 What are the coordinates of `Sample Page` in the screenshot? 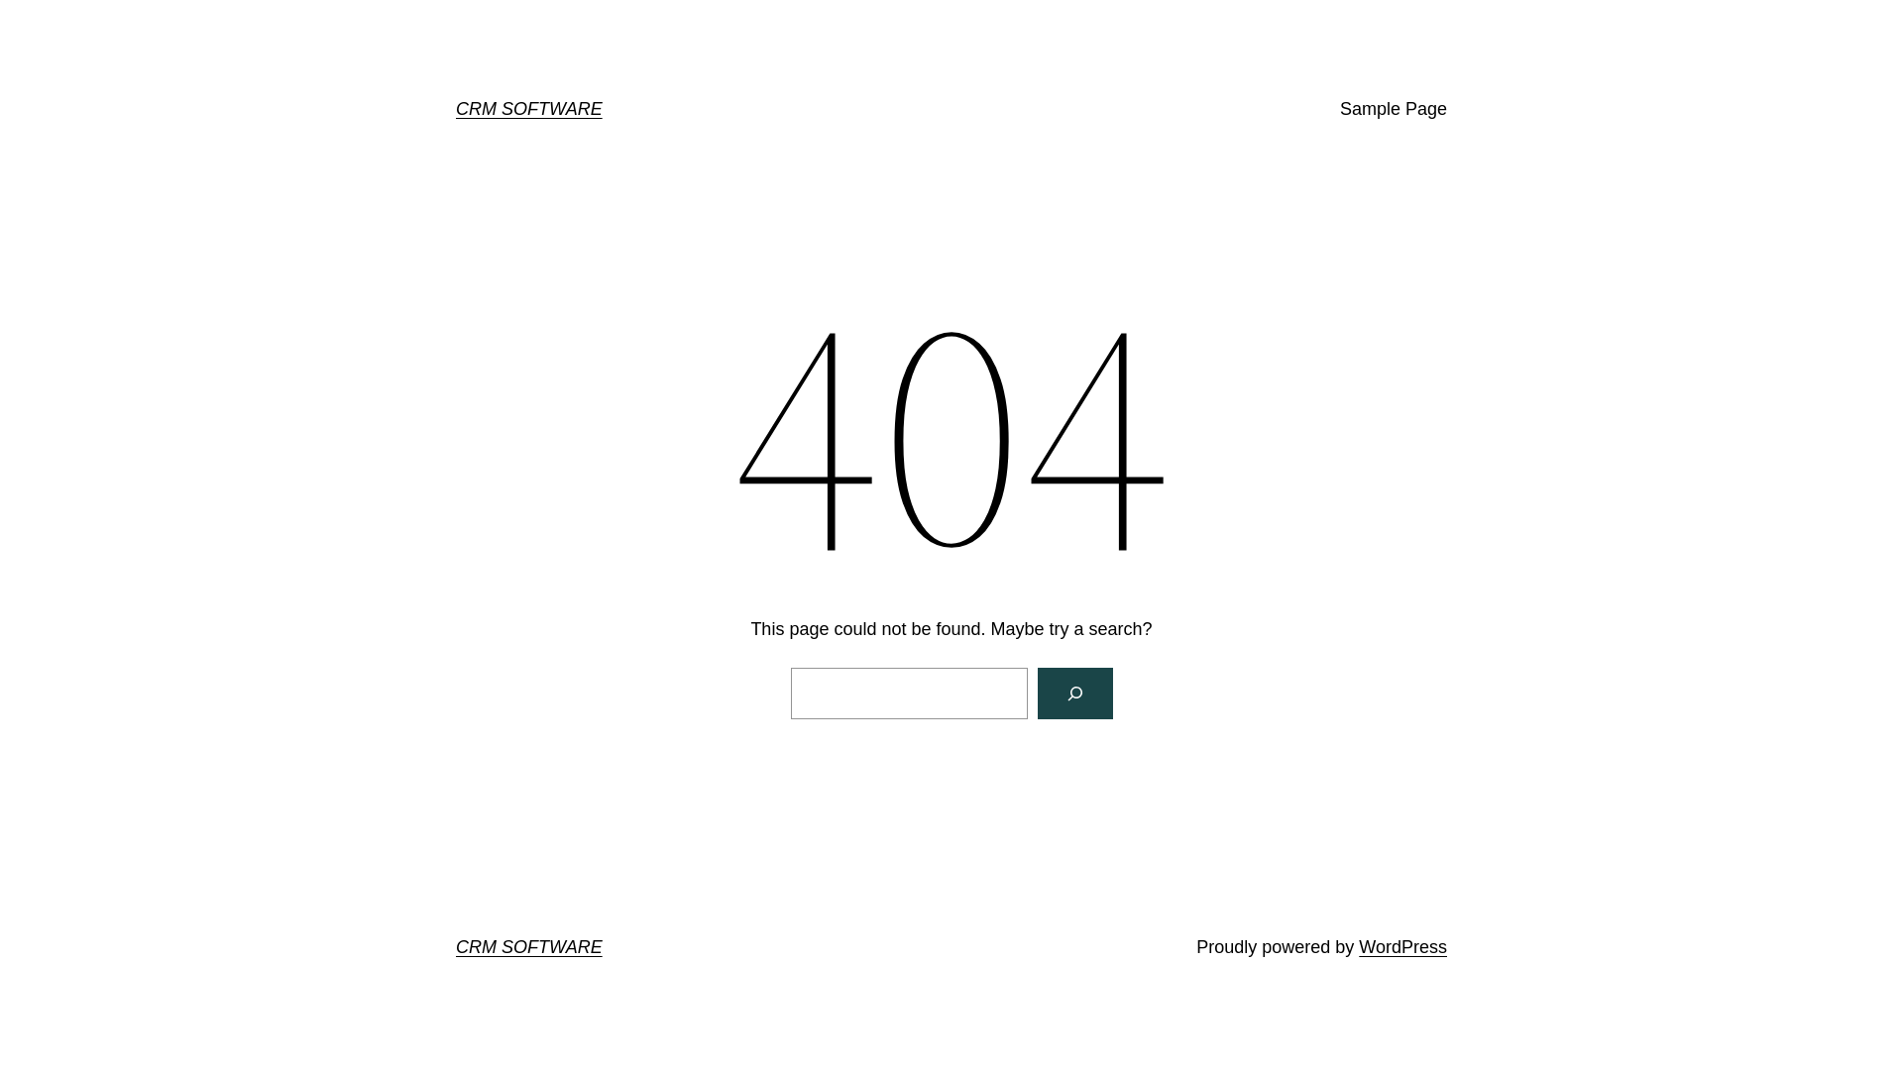 It's located at (1394, 109).